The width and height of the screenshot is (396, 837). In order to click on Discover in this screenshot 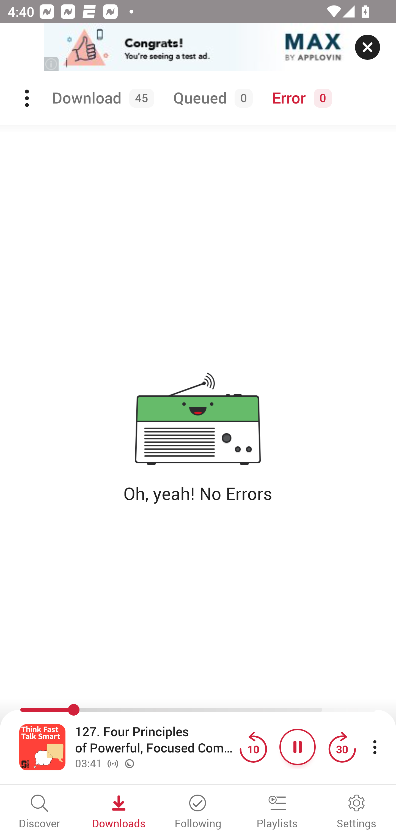, I will do `click(40, 812)`.